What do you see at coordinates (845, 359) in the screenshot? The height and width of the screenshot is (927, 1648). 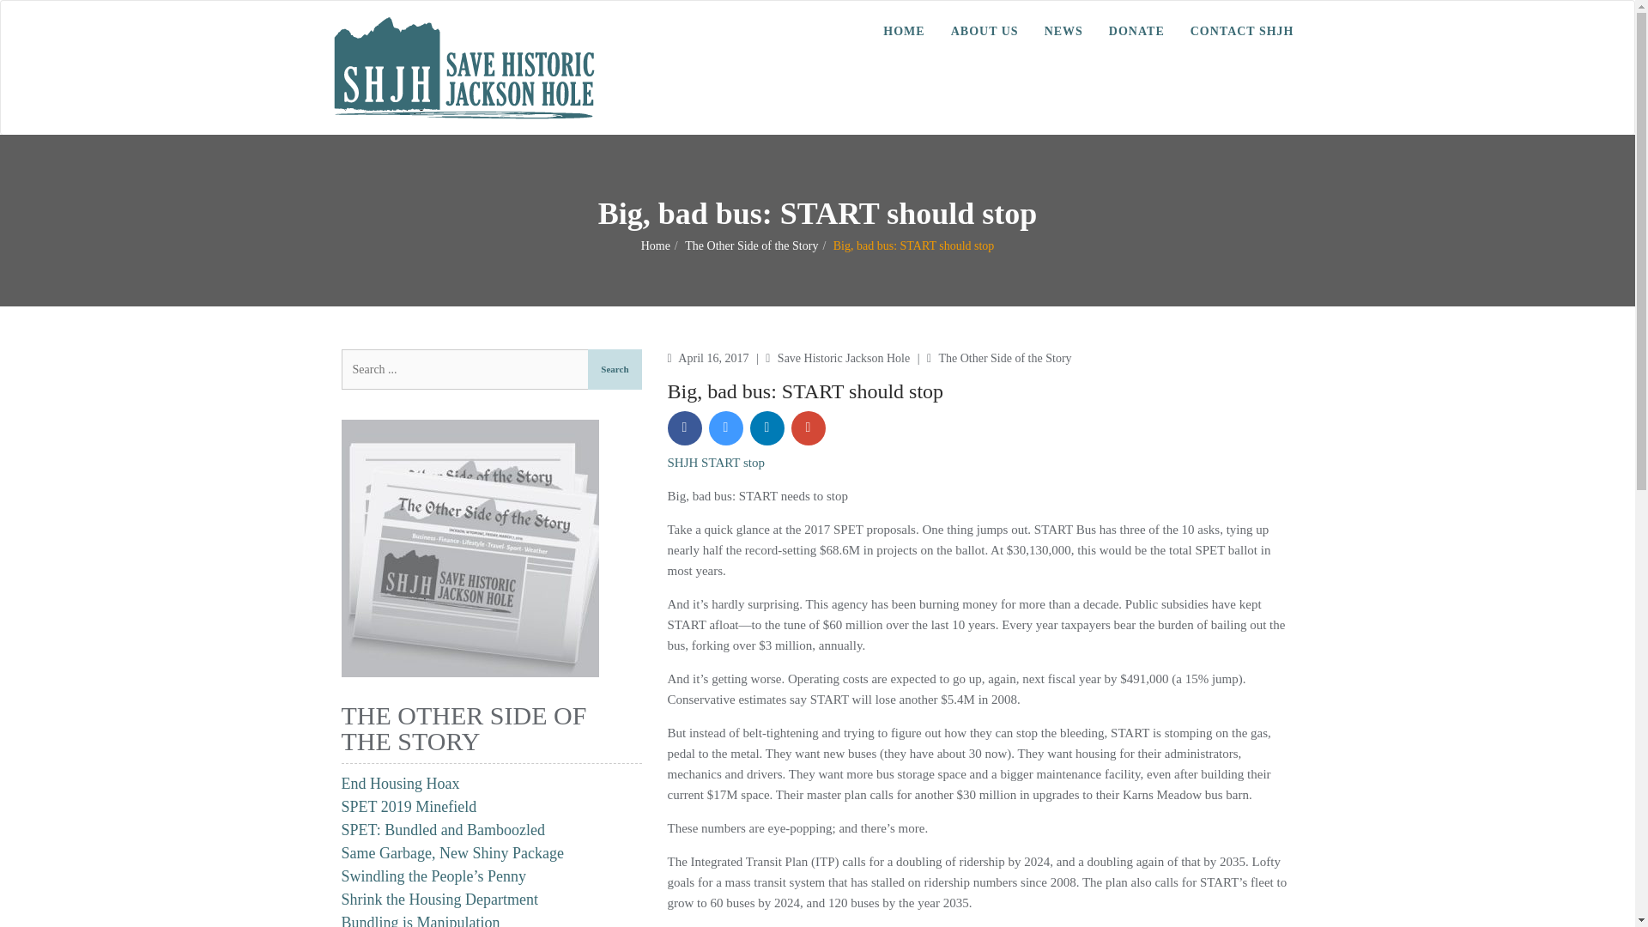 I see `Save Historic Jackson Hole` at bounding box center [845, 359].